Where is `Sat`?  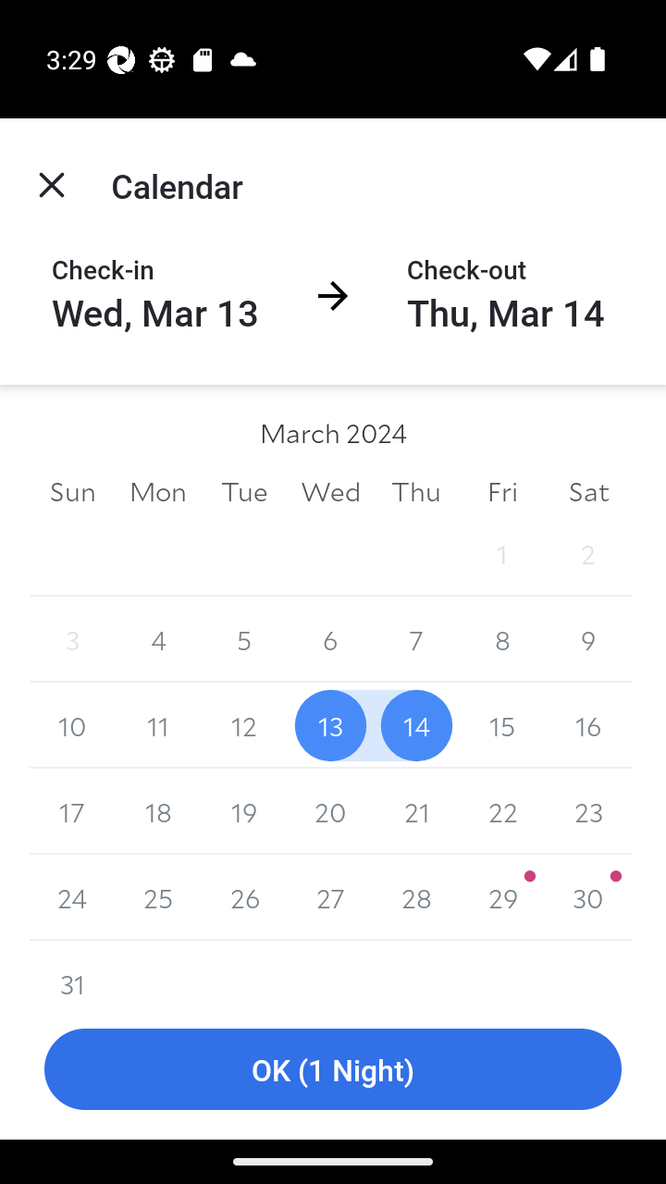
Sat is located at coordinates (588, 490).